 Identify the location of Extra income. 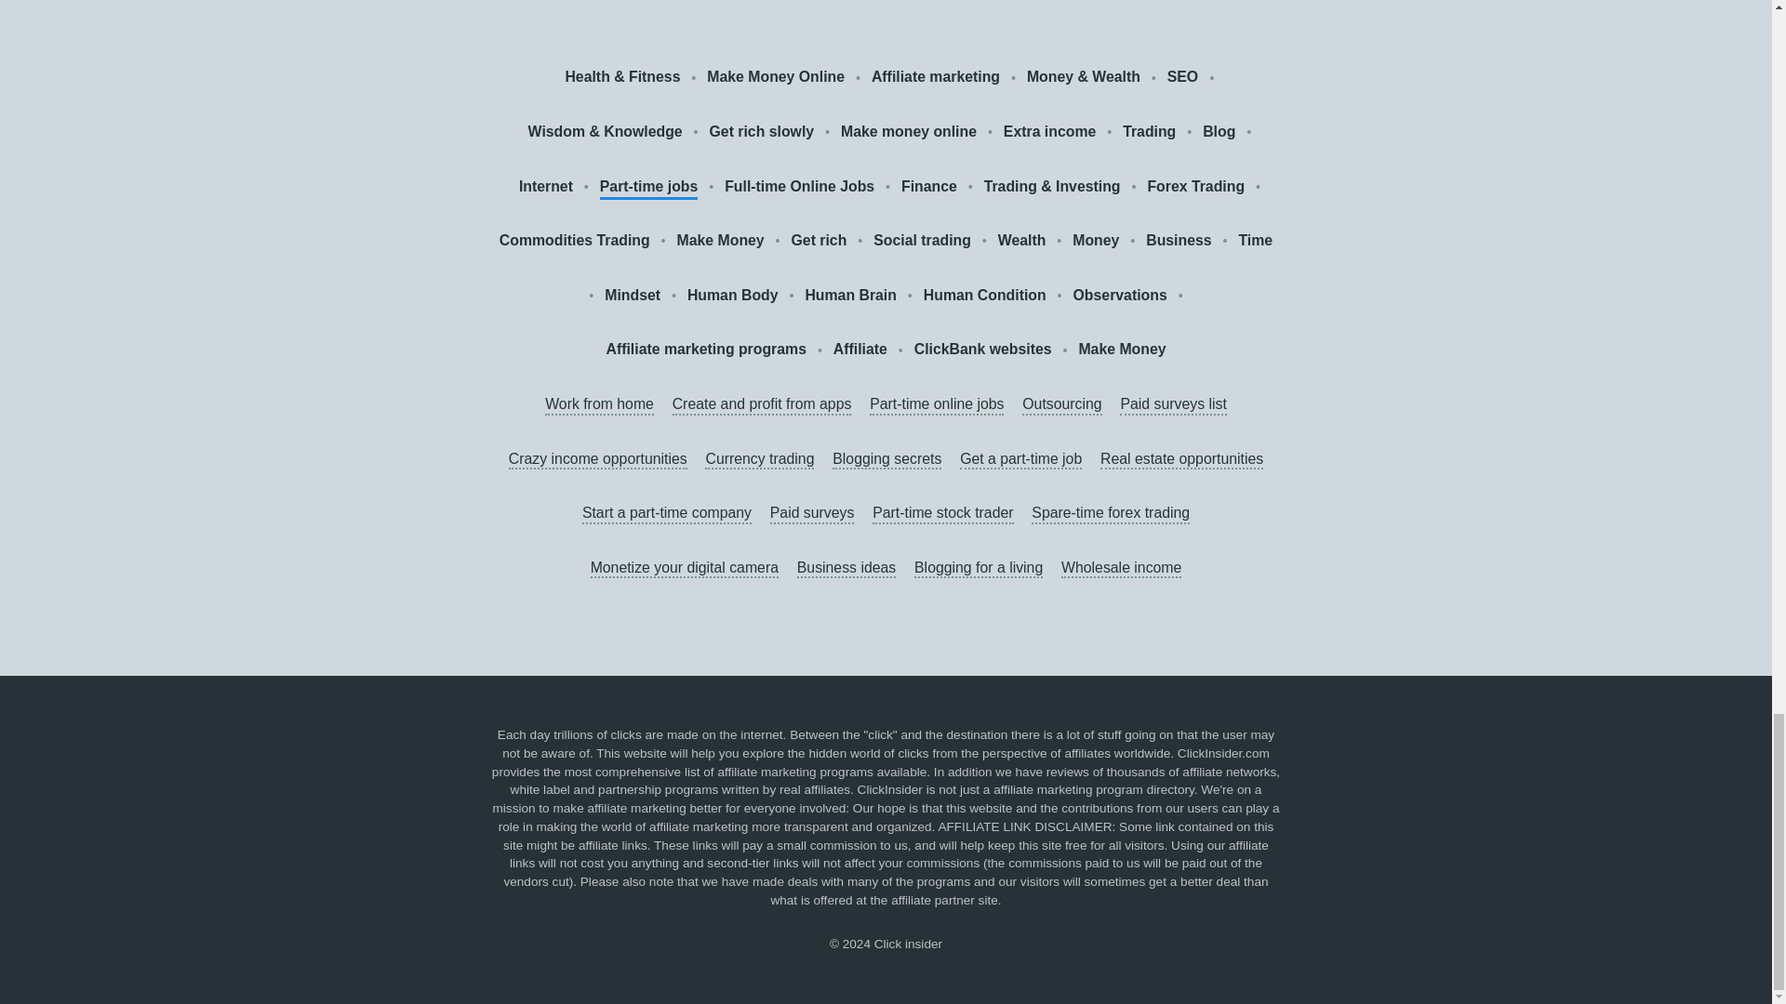
(1049, 132).